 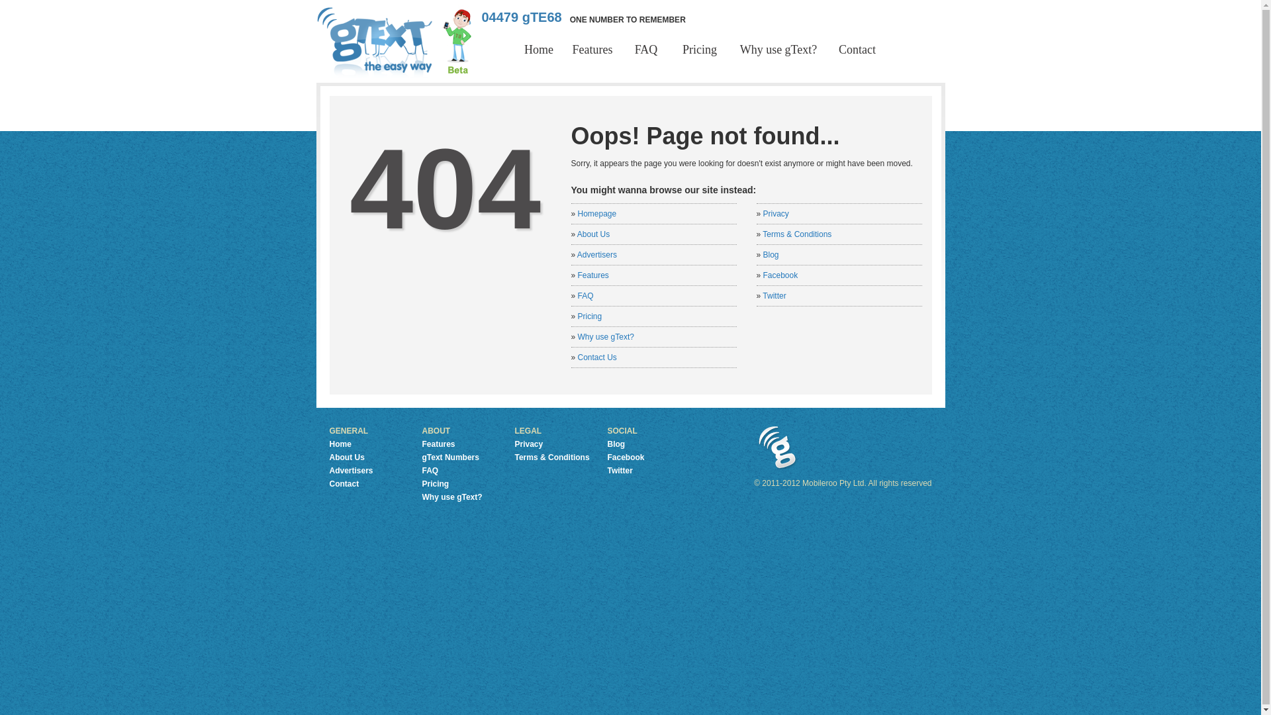 What do you see at coordinates (430, 471) in the screenshot?
I see `FAQ` at bounding box center [430, 471].